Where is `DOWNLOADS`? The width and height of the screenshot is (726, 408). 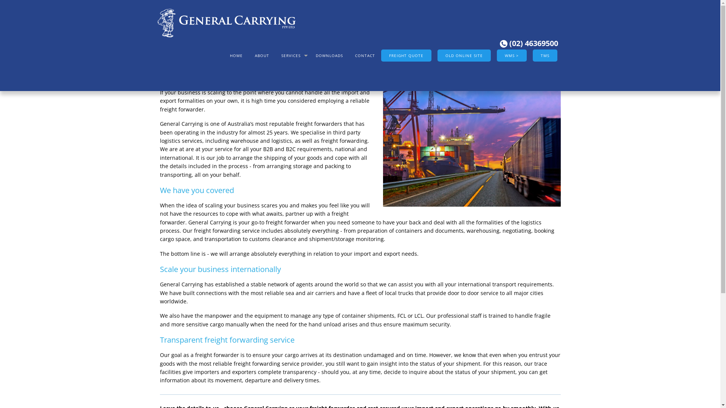
DOWNLOADS is located at coordinates (329, 55).